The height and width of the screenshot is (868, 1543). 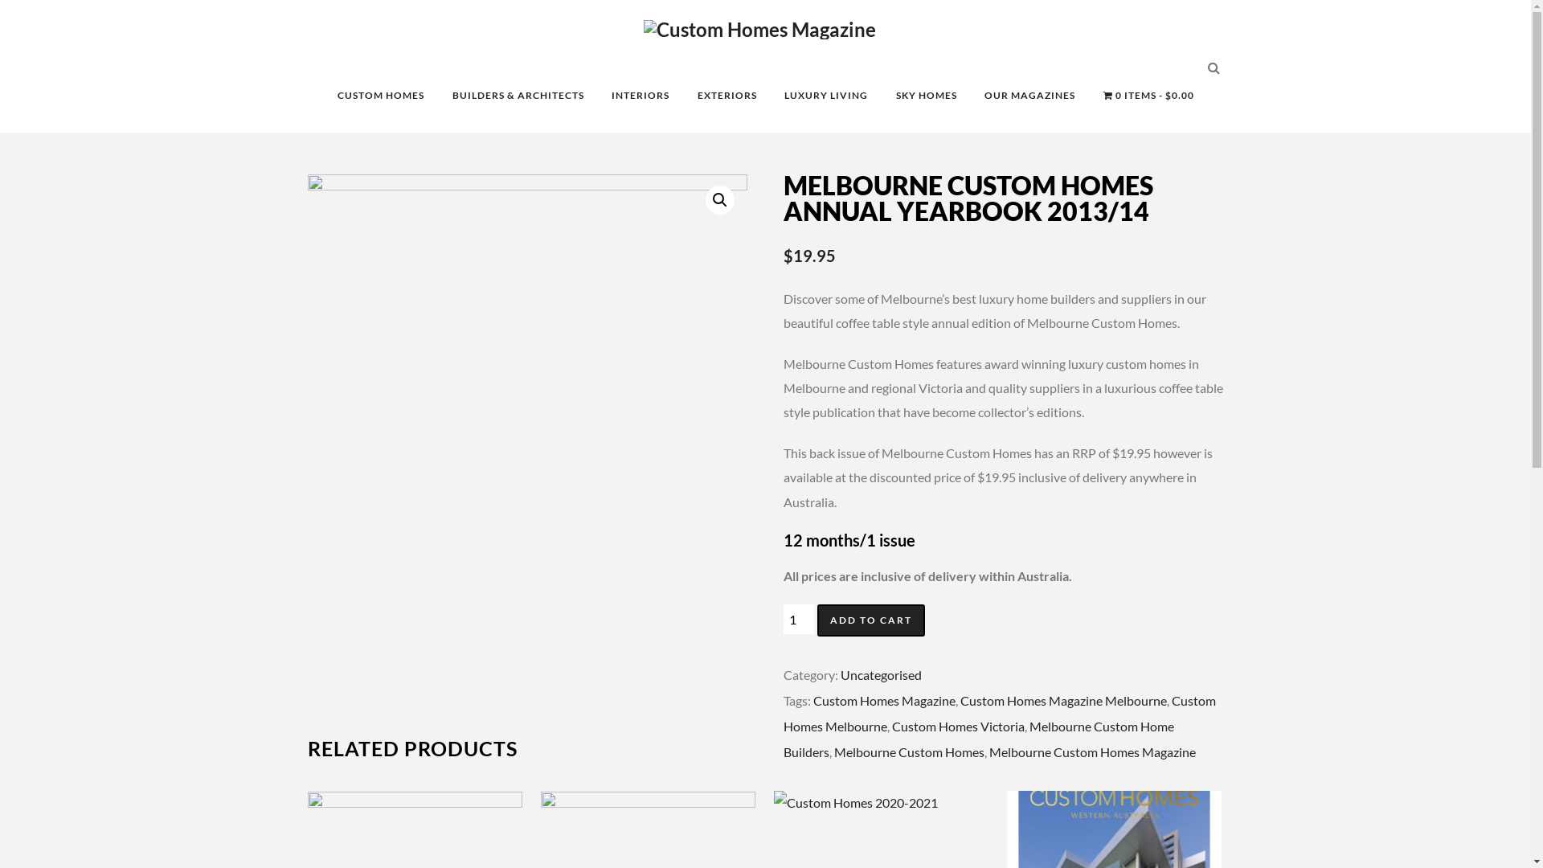 What do you see at coordinates (1064, 701) in the screenshot?
I see `Custom Homes Magazine Melbourne` at bounding box center [1064, 701].